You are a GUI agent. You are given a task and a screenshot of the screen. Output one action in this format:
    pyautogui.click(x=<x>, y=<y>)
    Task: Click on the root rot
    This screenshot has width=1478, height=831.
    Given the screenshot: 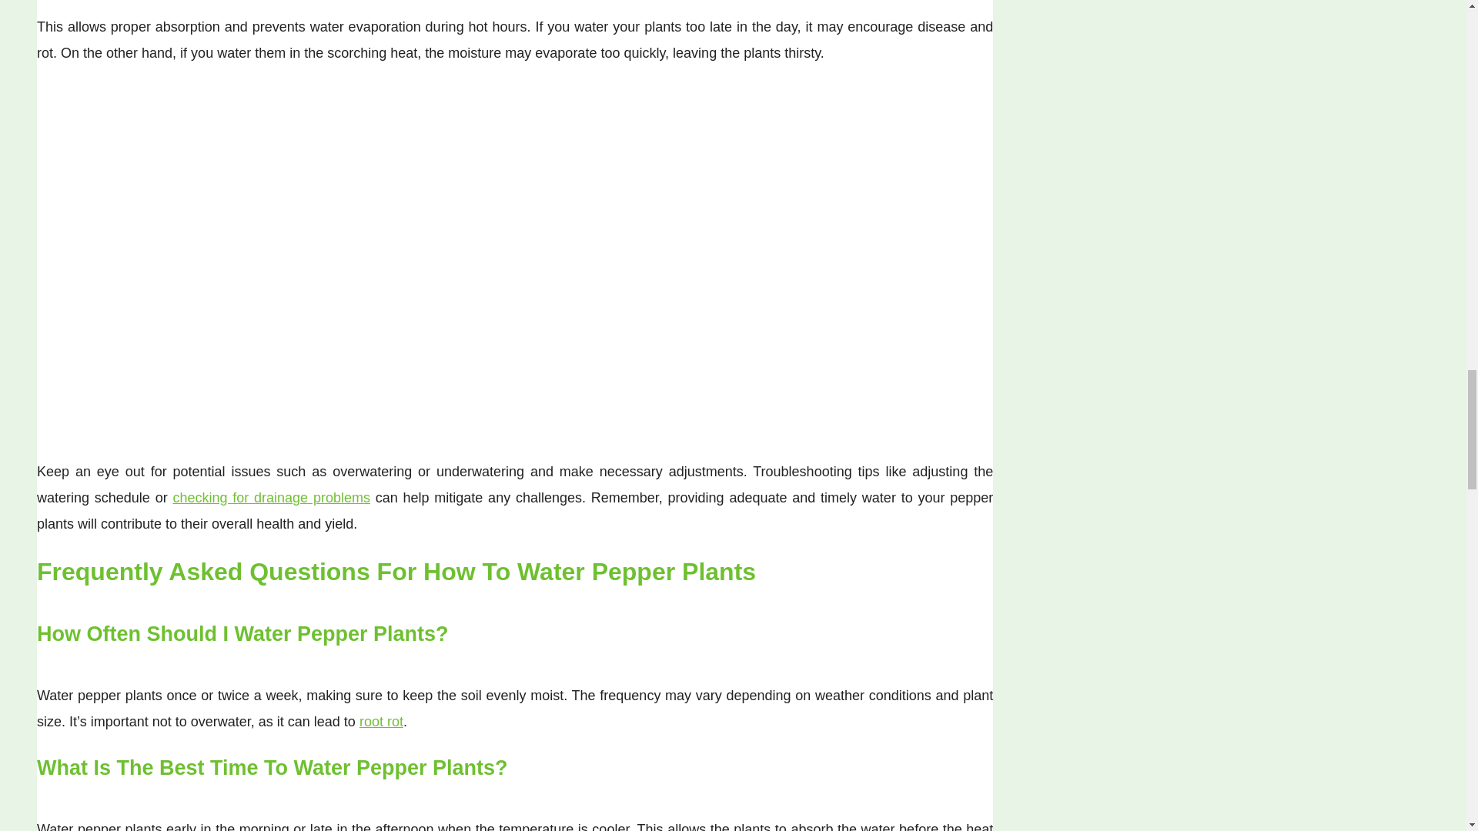 What is the action you would take?
    pyautogui.click(x=381, y=722)
    